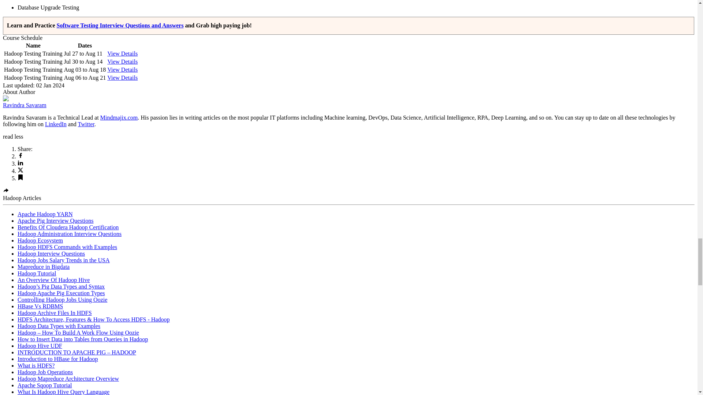  I want to click on Facebook, so click(21, 157).